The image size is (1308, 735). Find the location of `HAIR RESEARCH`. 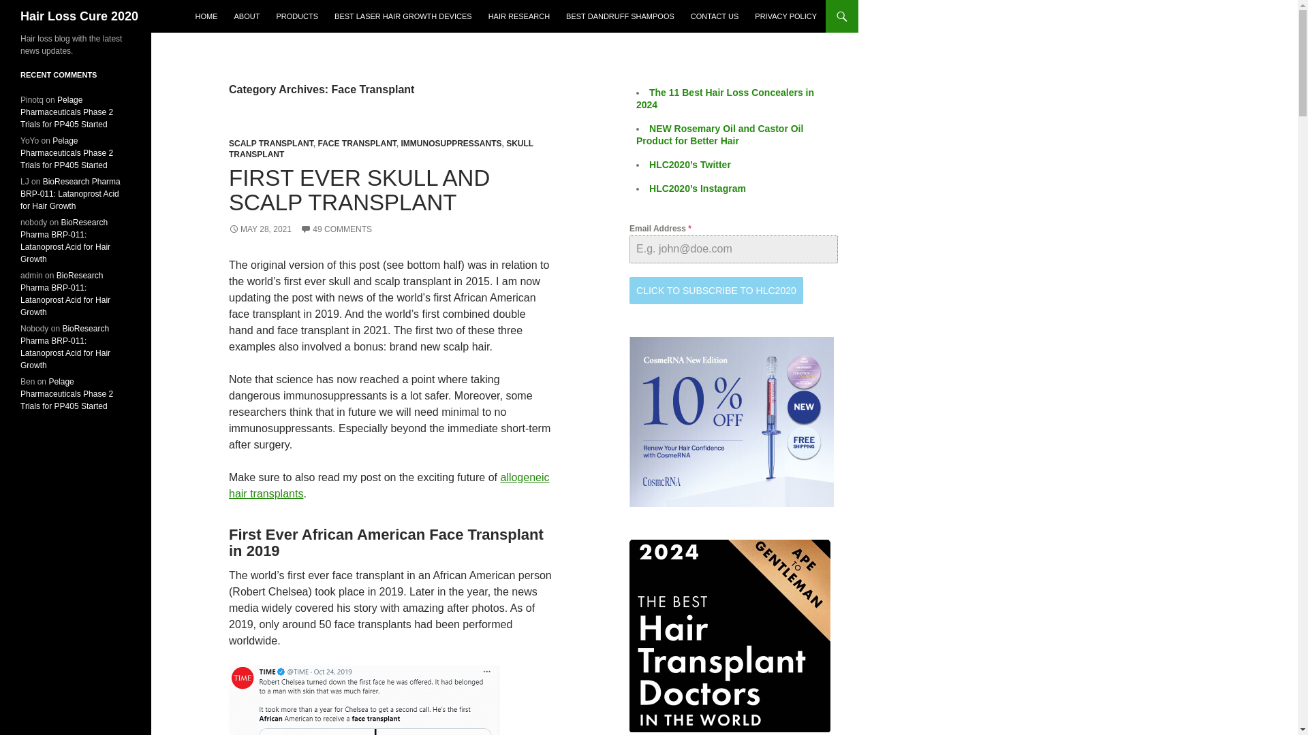

HAIR RESEARCH is located at coordinates (519, 16).